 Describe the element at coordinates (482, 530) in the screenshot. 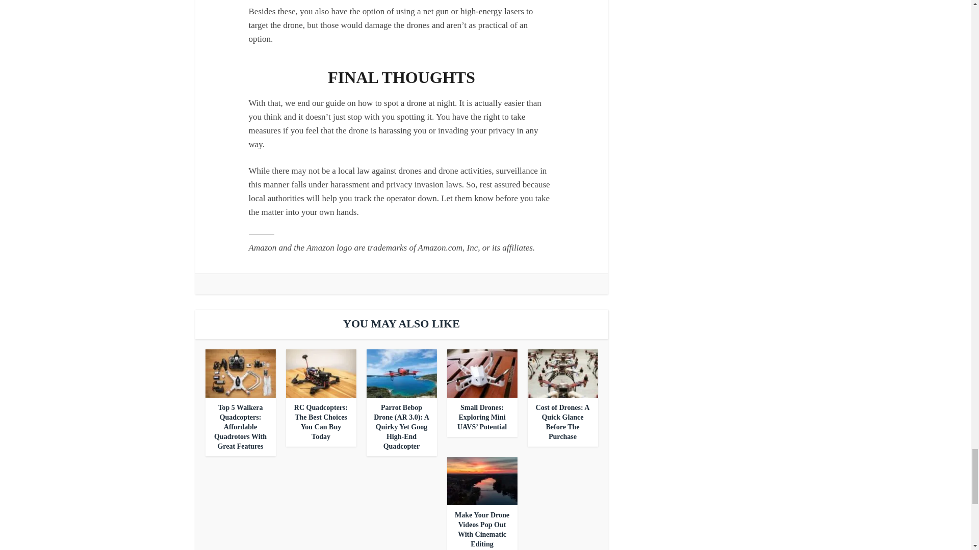

I see `Make Your Drone Videos Pop Out With Cinematic Editing` at that location.